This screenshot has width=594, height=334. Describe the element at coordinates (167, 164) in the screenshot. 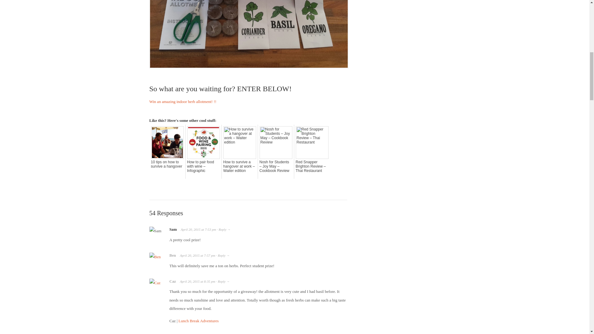

I see `10 tips on how to survive a hangover` at that location.